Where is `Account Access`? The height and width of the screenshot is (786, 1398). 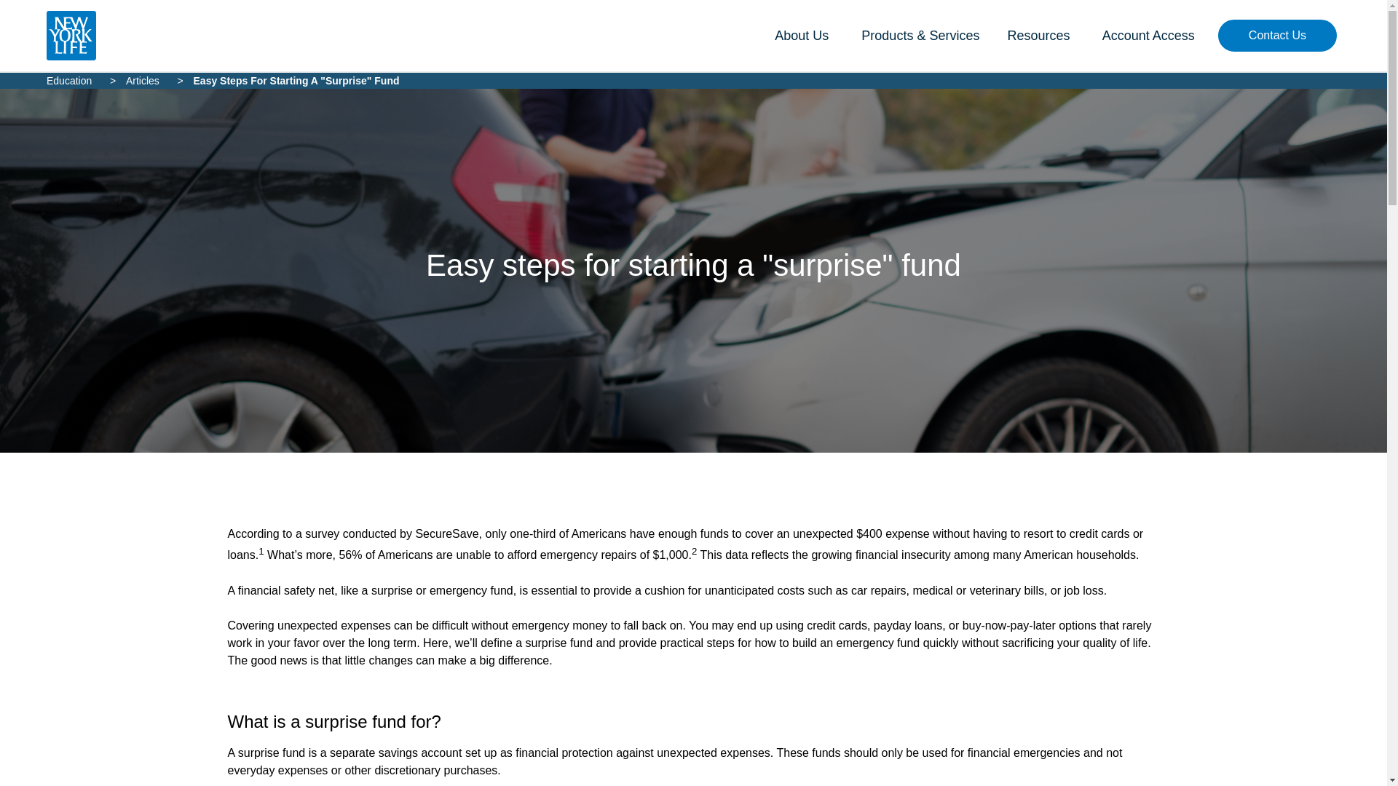 Account Access is located at coordinates (1143, 35).